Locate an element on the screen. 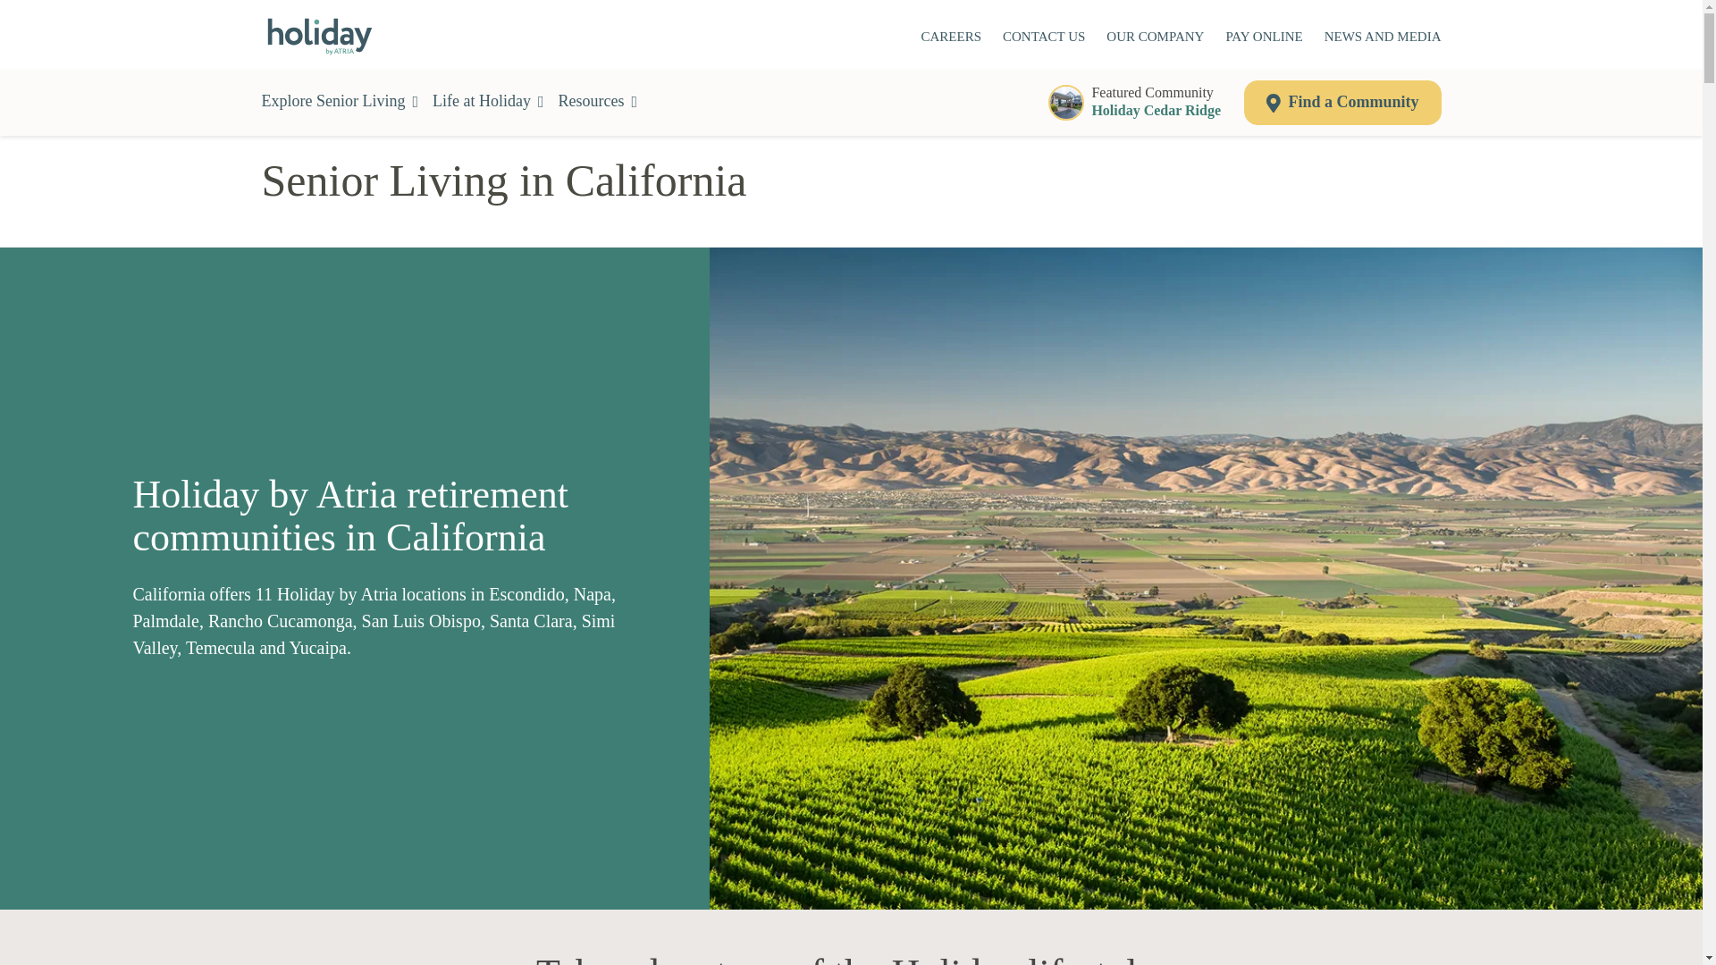 The height and width of the screenshot is (965, 1716). OUR COMPANY is located at coordinates (1155, 38).